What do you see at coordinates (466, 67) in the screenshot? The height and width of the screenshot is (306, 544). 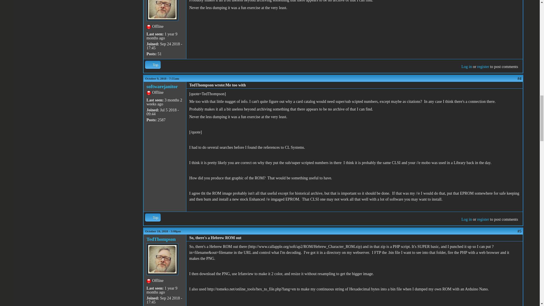 I see `Log in` at bounding box center [466, 67].